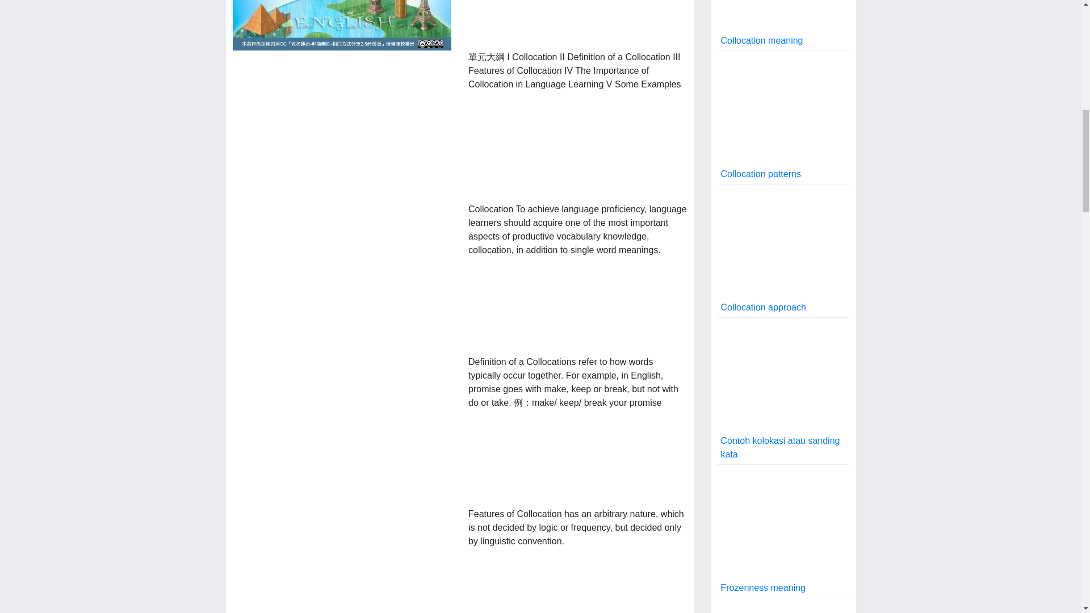  Describe the element at coordinates (342, 25) in the screenshot. I see `Collocation ` at that location.